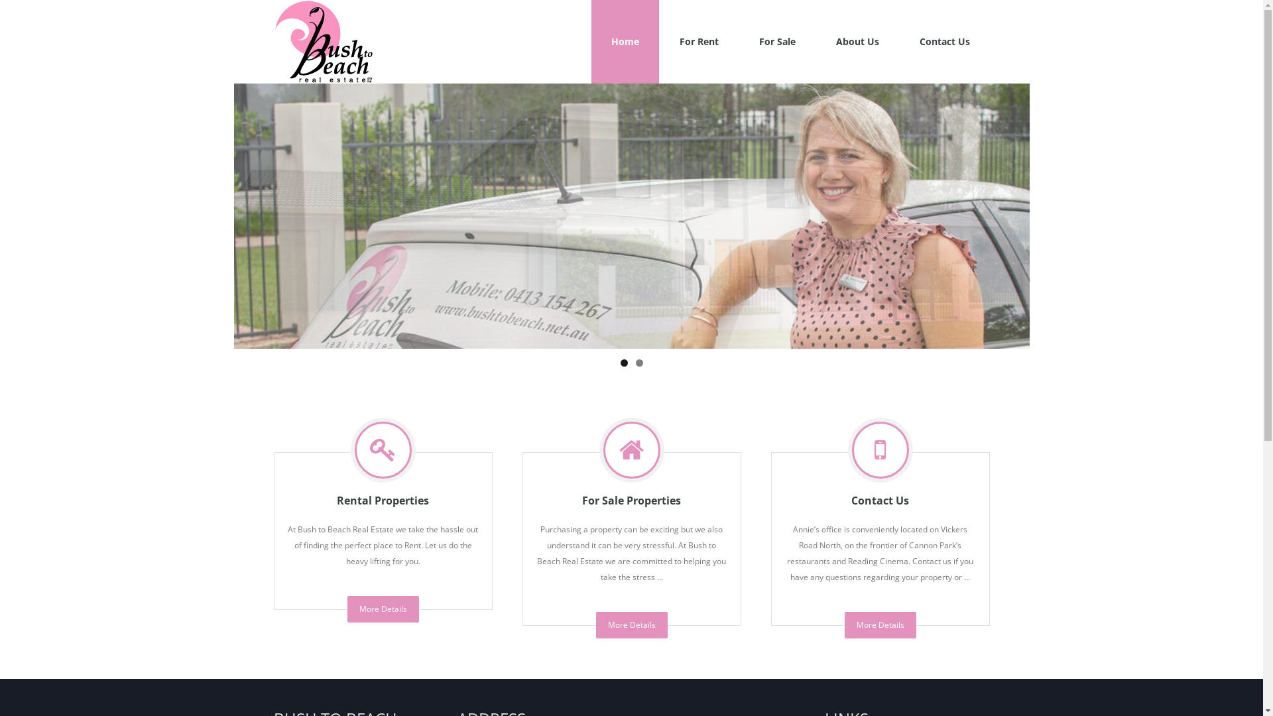 Image resolution: width=1273 pixels, height=716 pixels. Describe the element at coordinates (383, 609) in the screenshot. I see `More Details` at that location.